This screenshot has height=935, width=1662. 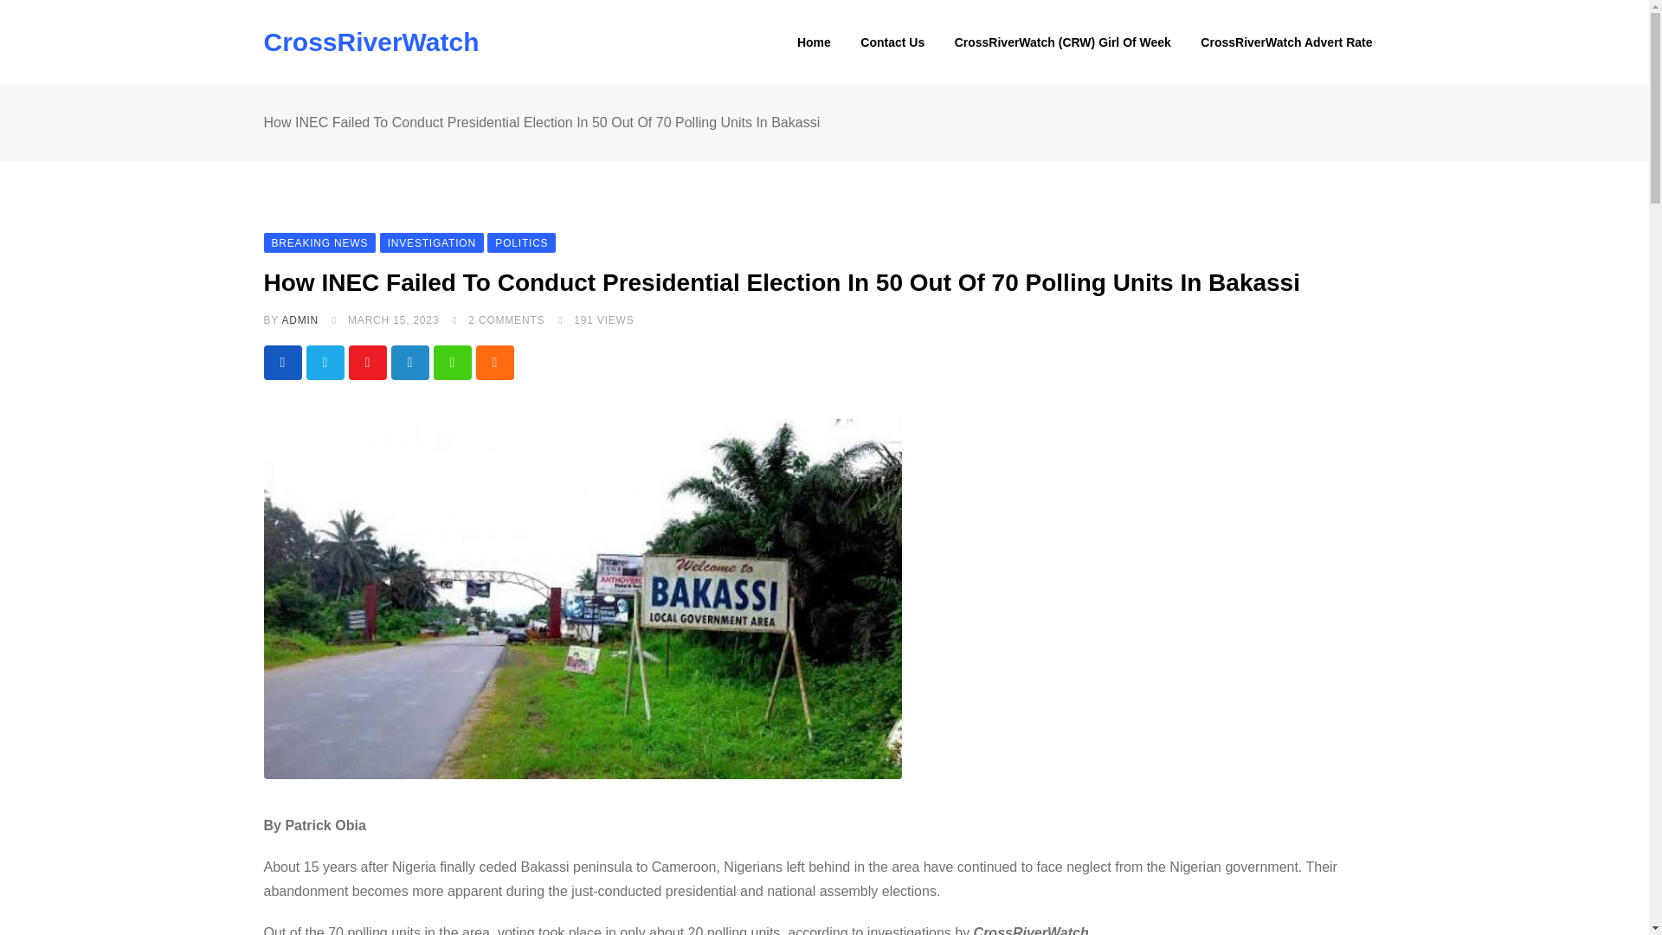 What do you see at coordinates (300, 319) in the screenshot?
I see `Posts by Admin` at bounding box center [300, 319].